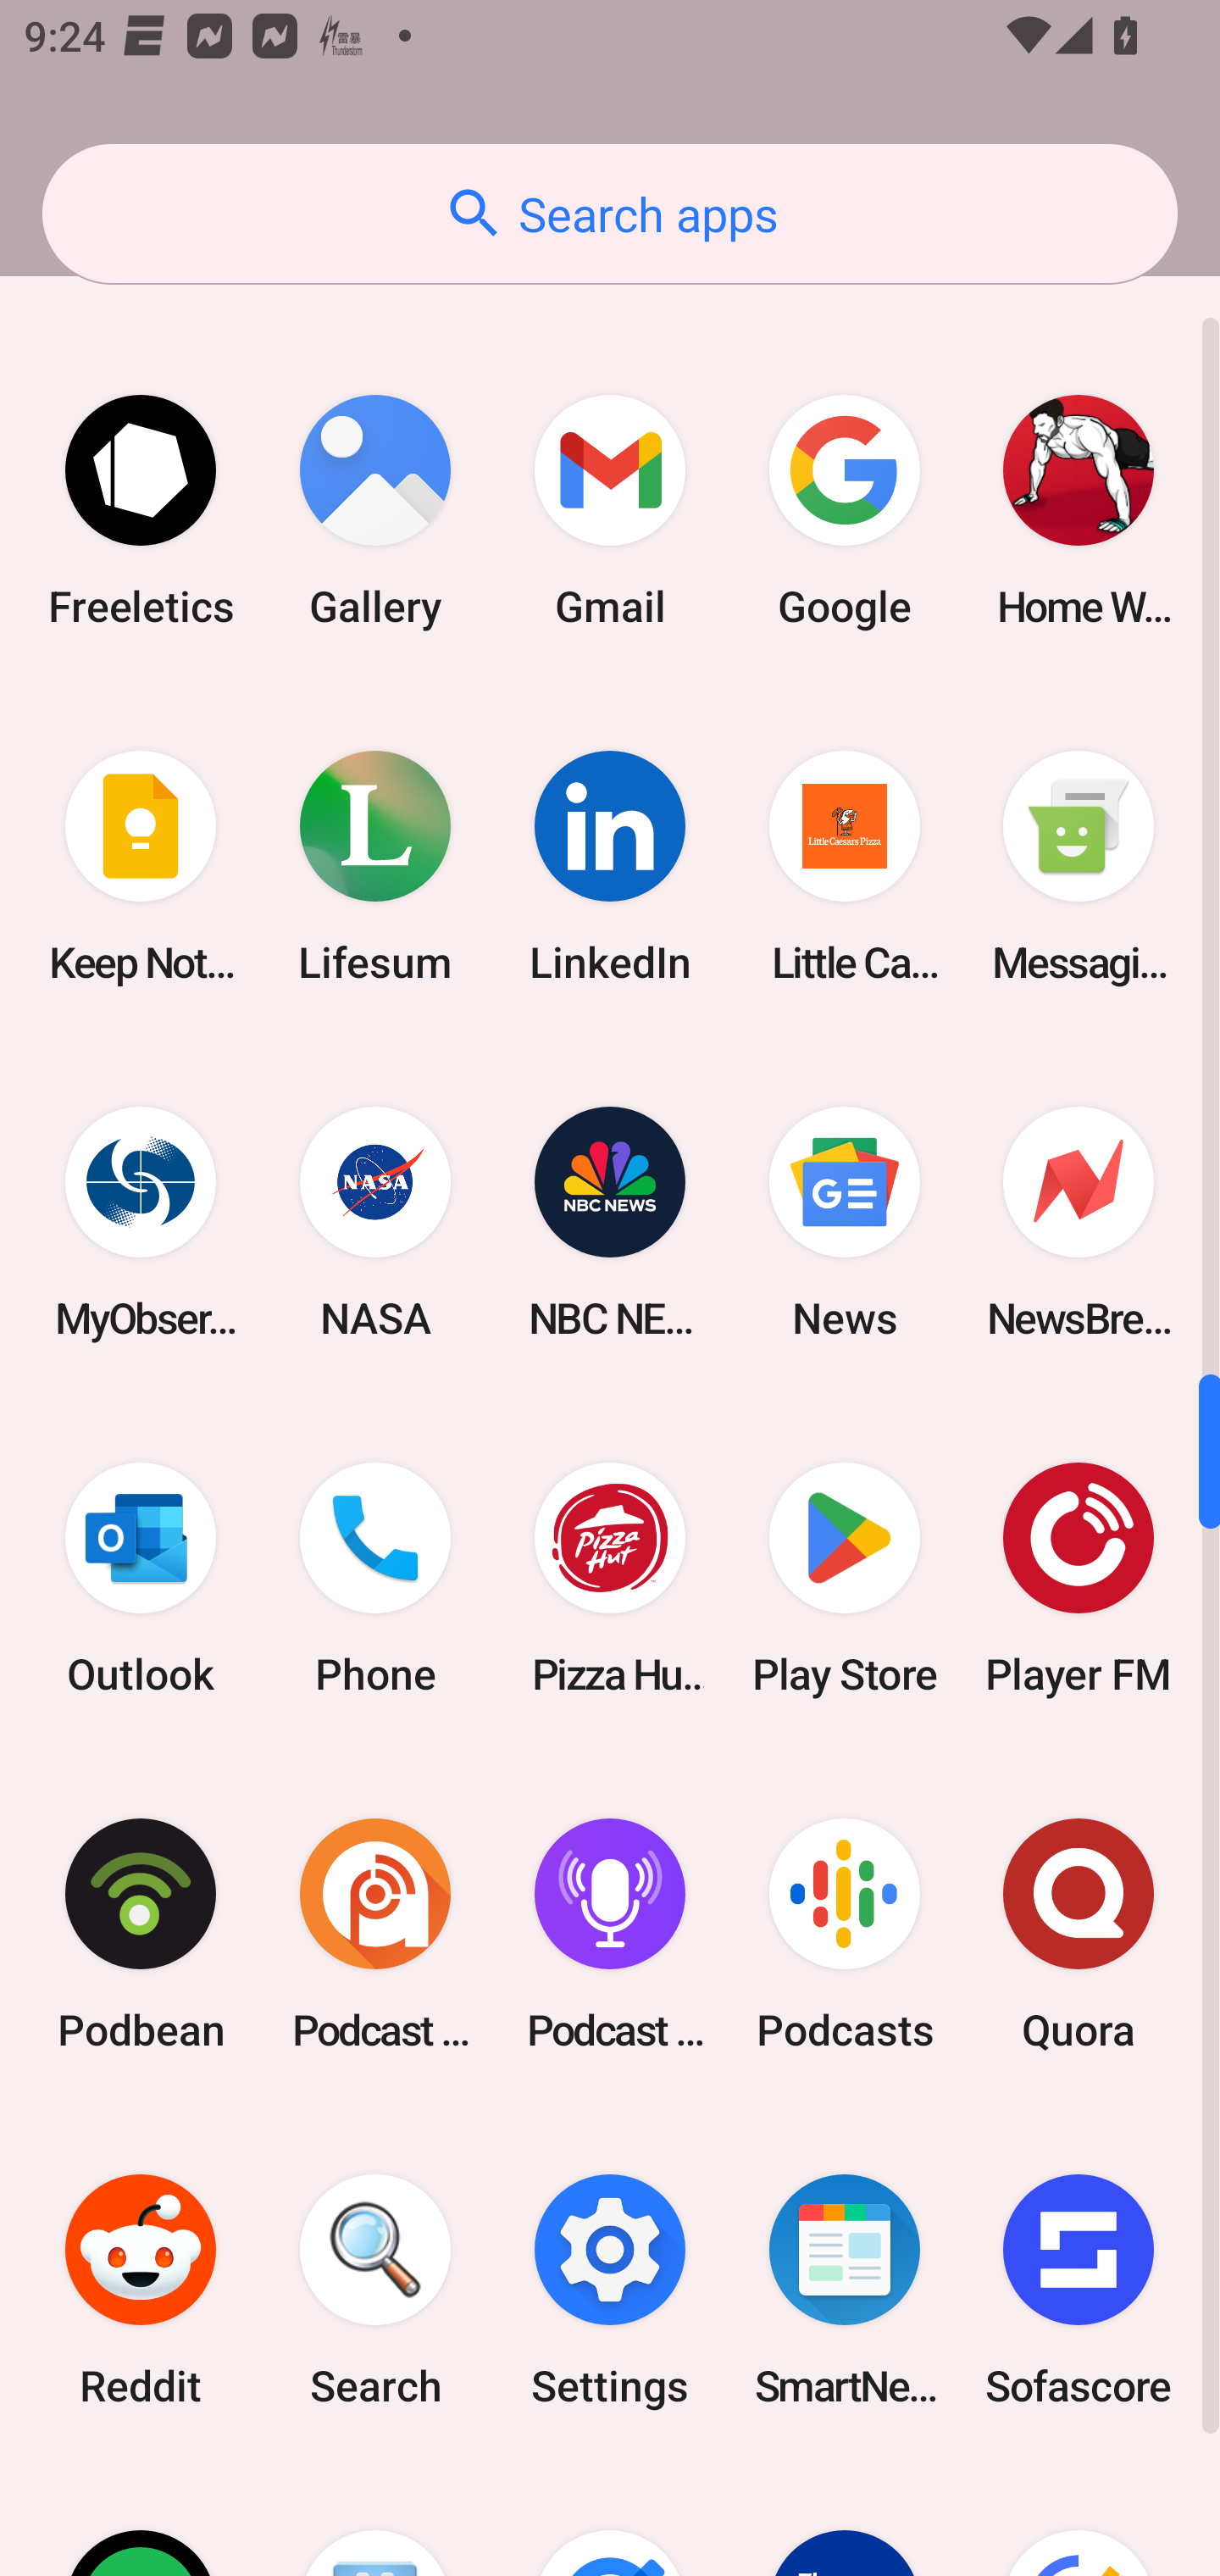  Describe the element at coordinates (141, 1934) in the screenshot. I see `Podbean` at that location.